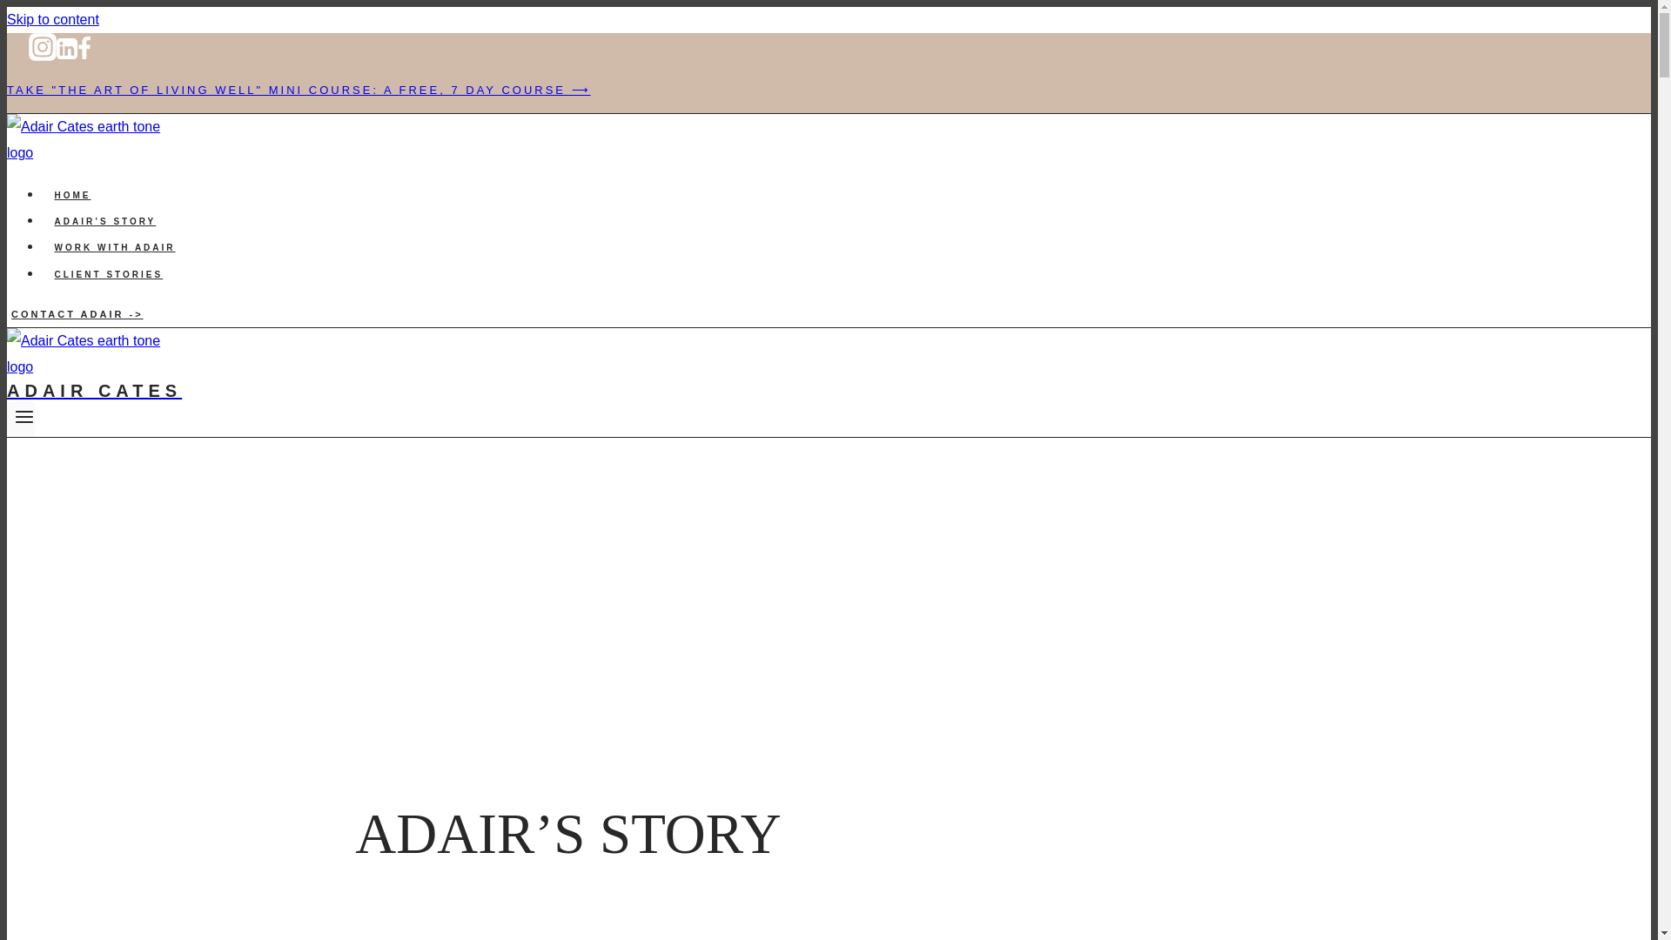 The image size is (1671, 940). Describe the element at coordinates (66, 57) in the screenshot. I see `Linkedin` at that location.